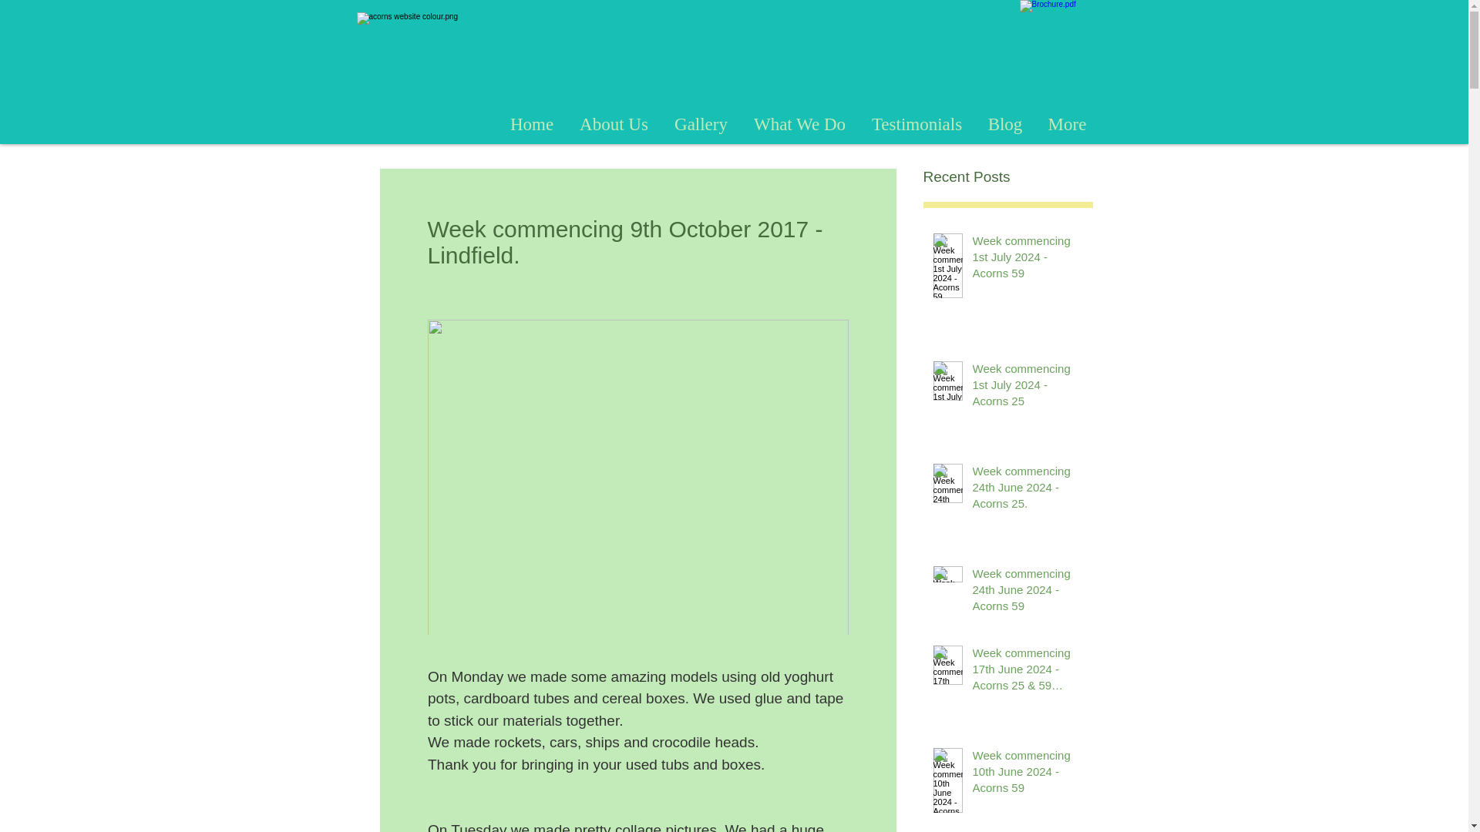  Describe the element at coordinates (532, 124) in the screenshot. I see `Home` at that location.